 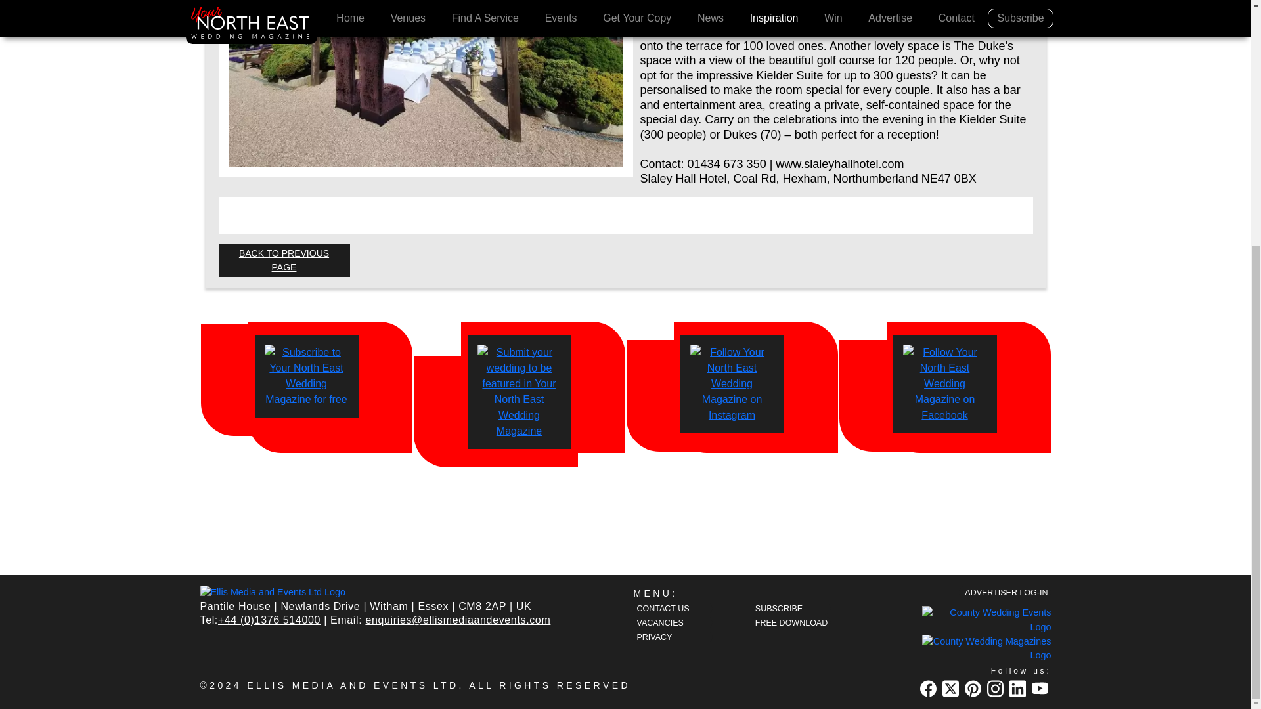 What do you see at coordinates (673, 608) in the screenshot?
I see `CONTACT US` at bounding box center [673, 608].